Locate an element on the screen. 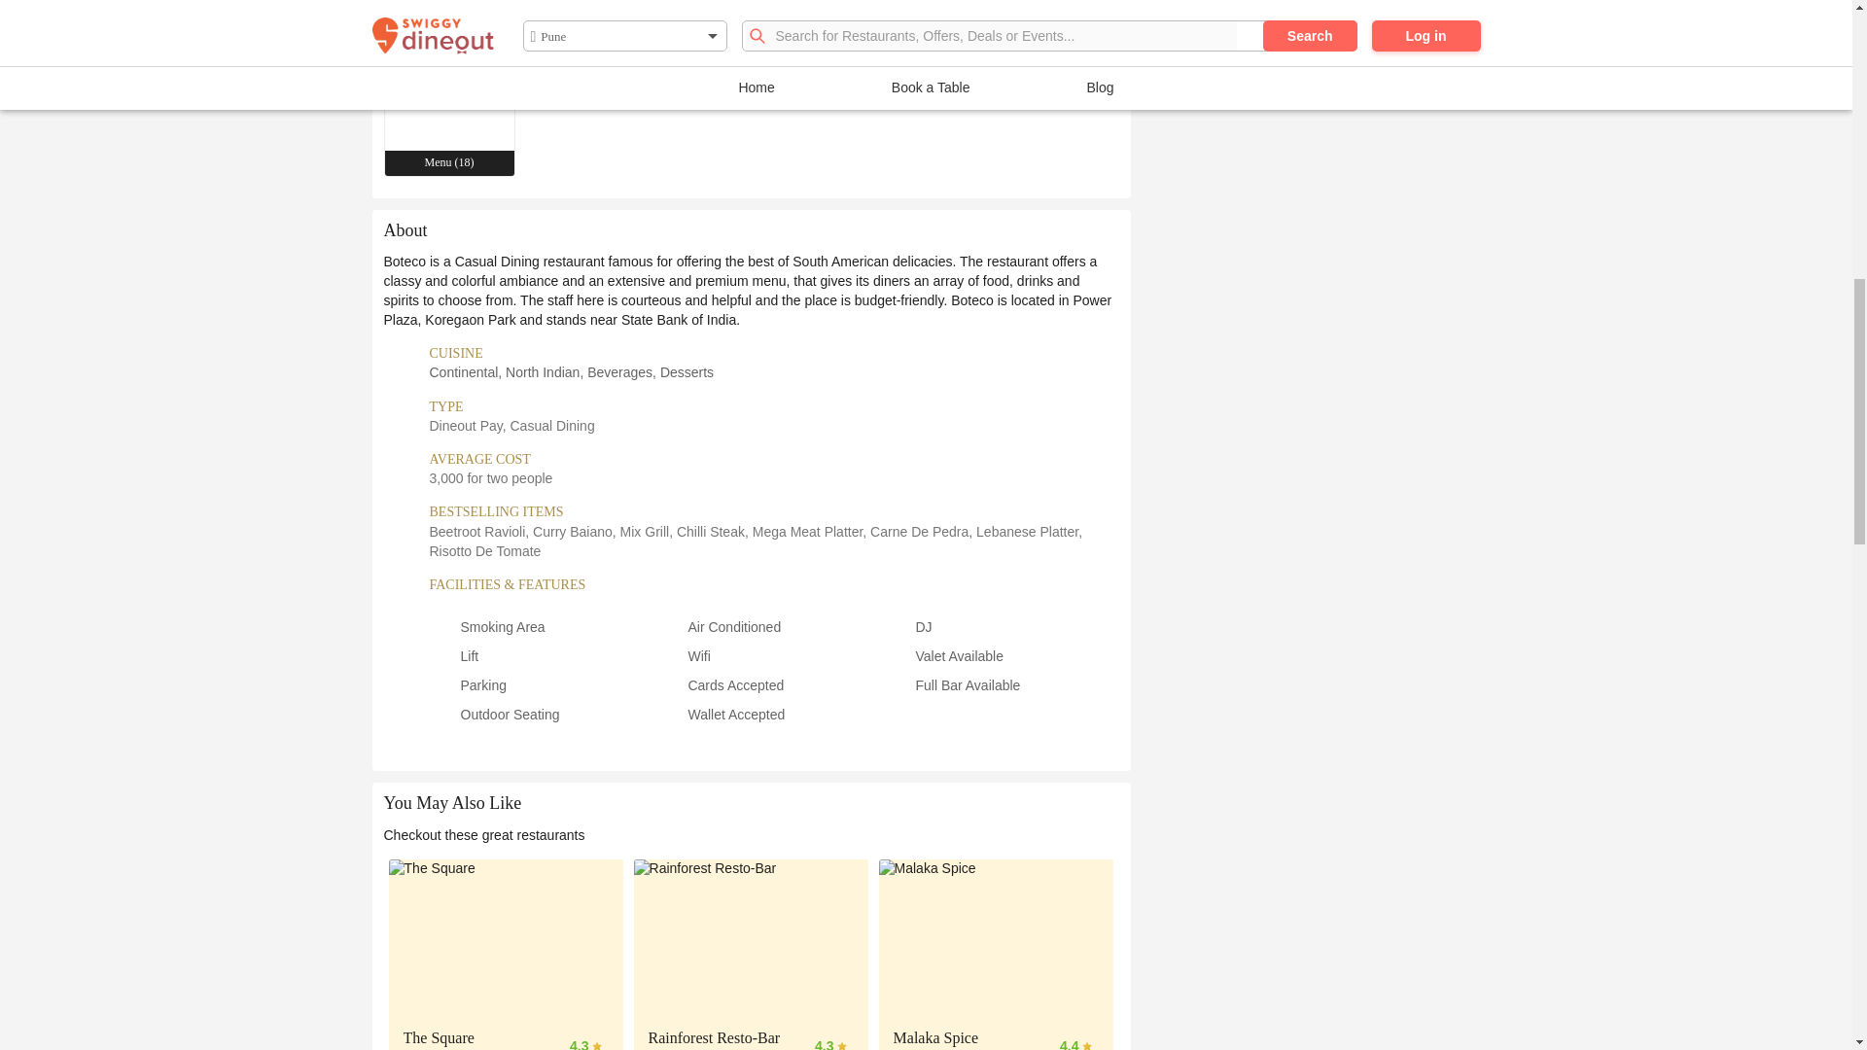  The Square is located at coordinates (506, 937).